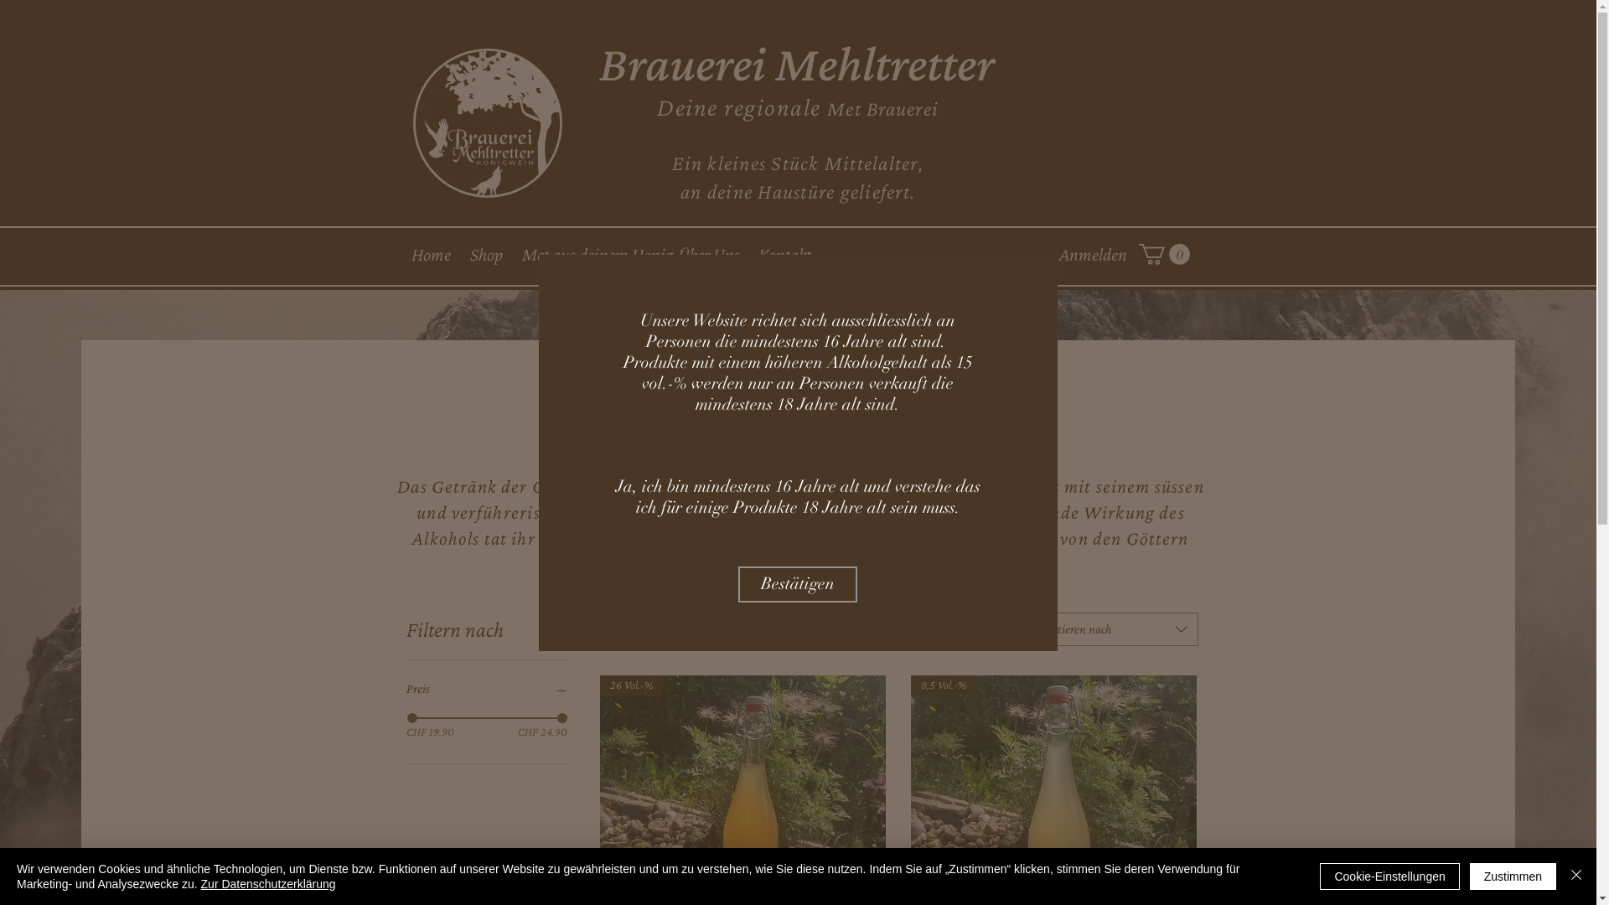 The width and height of the screenshot is (1609, 905). I want to click on Cookie-Einstellungen, so click(1389, 877).